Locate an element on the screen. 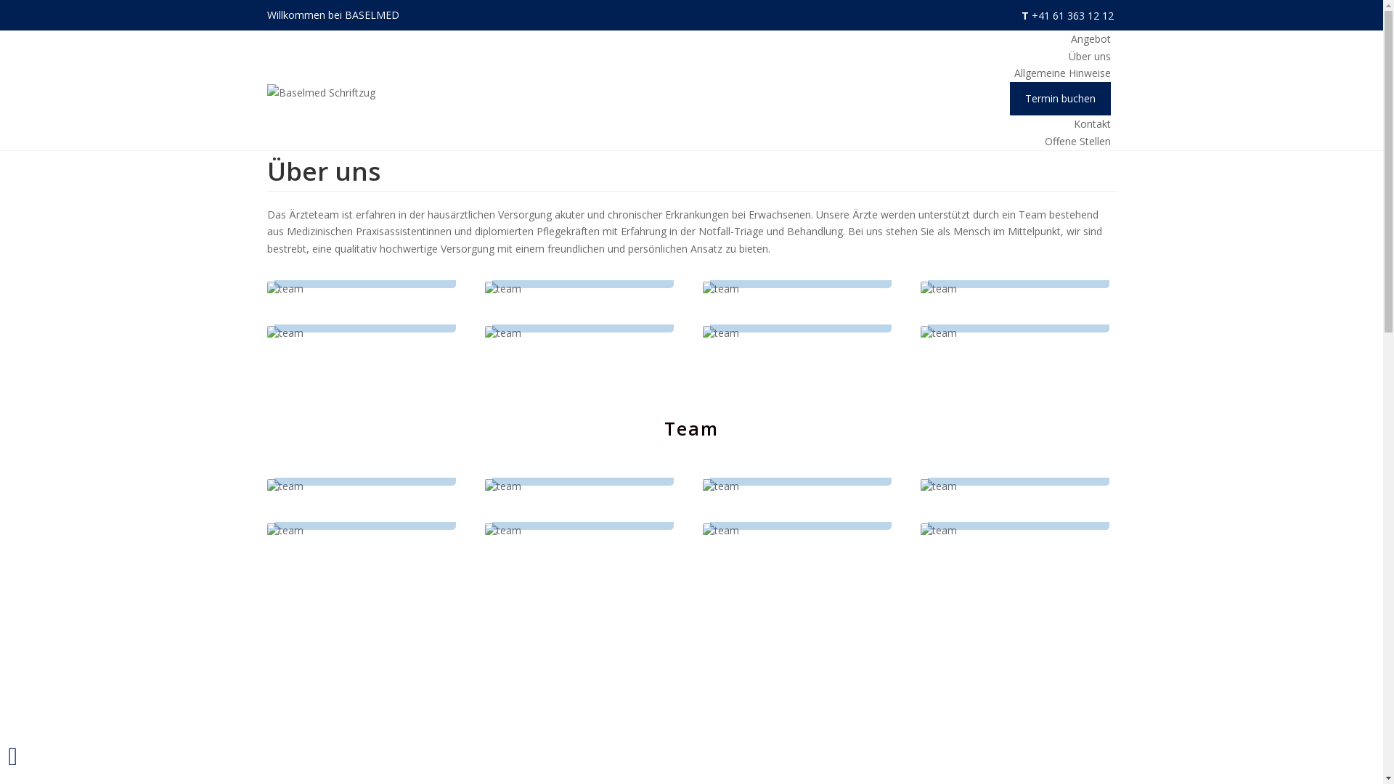 This screenshot has width=1394, height=784. DR. ZUZANA JIROUT is located at coordinates (801, 266).